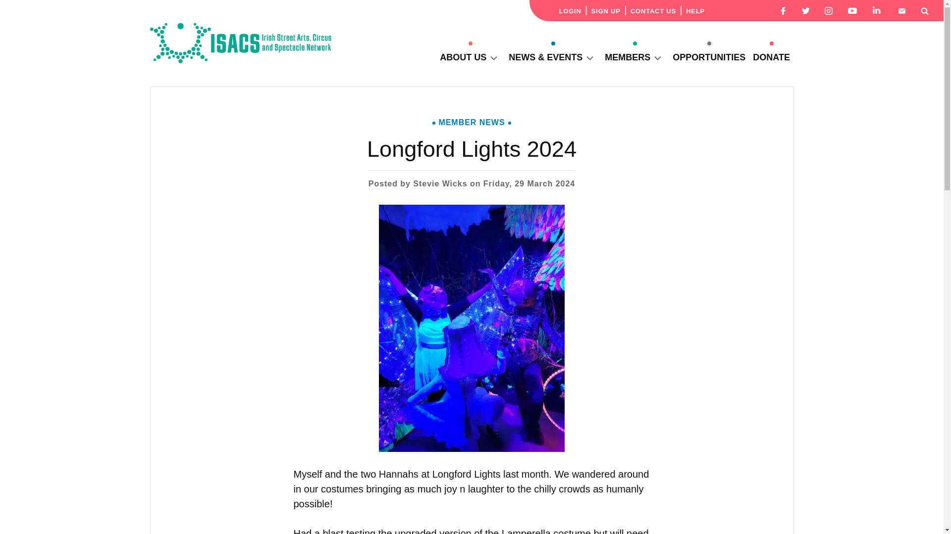  I want to click on DONATE, so click(772, 57).